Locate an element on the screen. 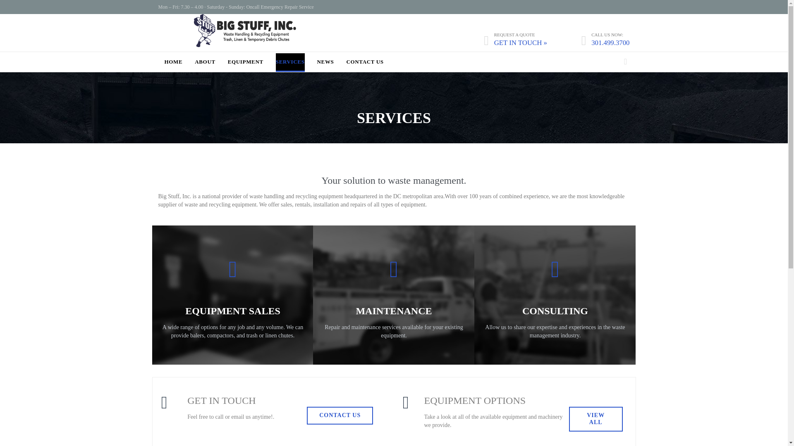  EQUIPMENT is located at coordinates (246, 62).